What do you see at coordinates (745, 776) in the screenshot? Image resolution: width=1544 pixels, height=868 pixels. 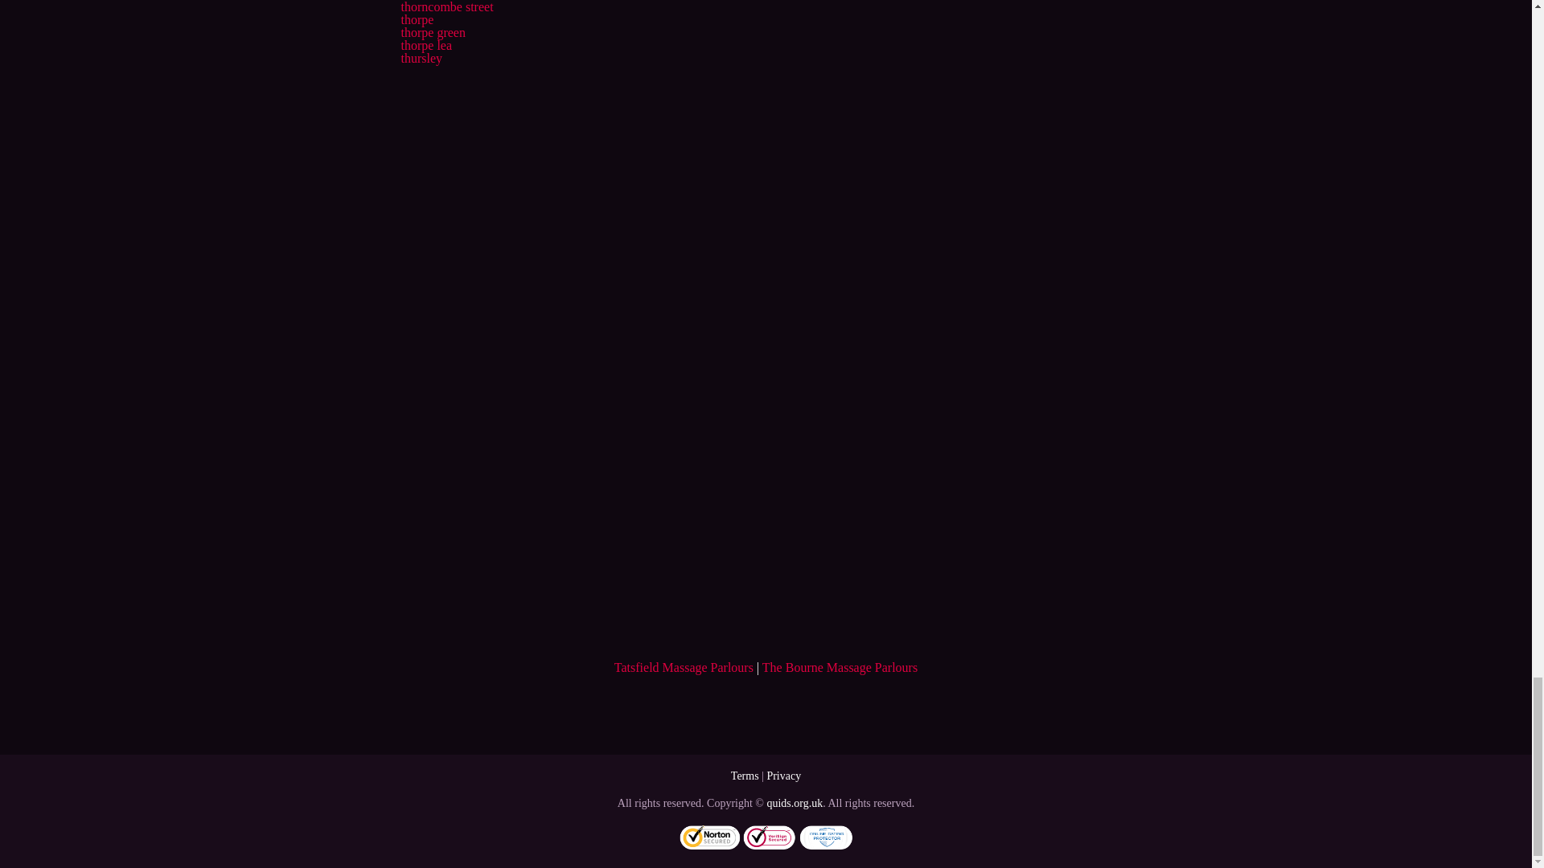 I see `Terms` at bounding box center [745, 776].